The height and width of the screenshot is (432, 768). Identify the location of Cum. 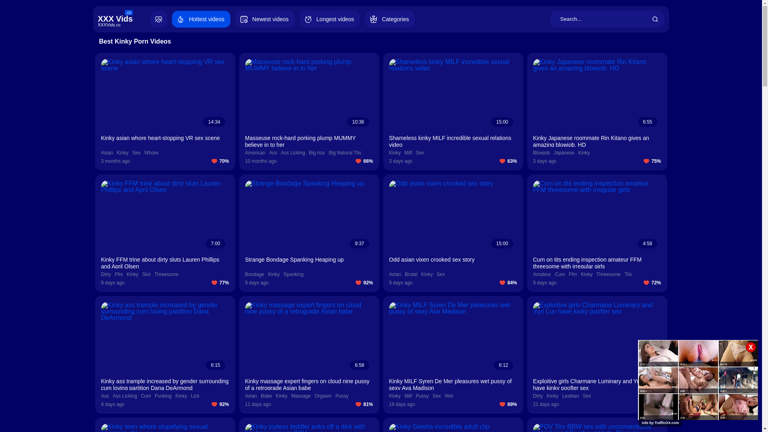
(146, 396).